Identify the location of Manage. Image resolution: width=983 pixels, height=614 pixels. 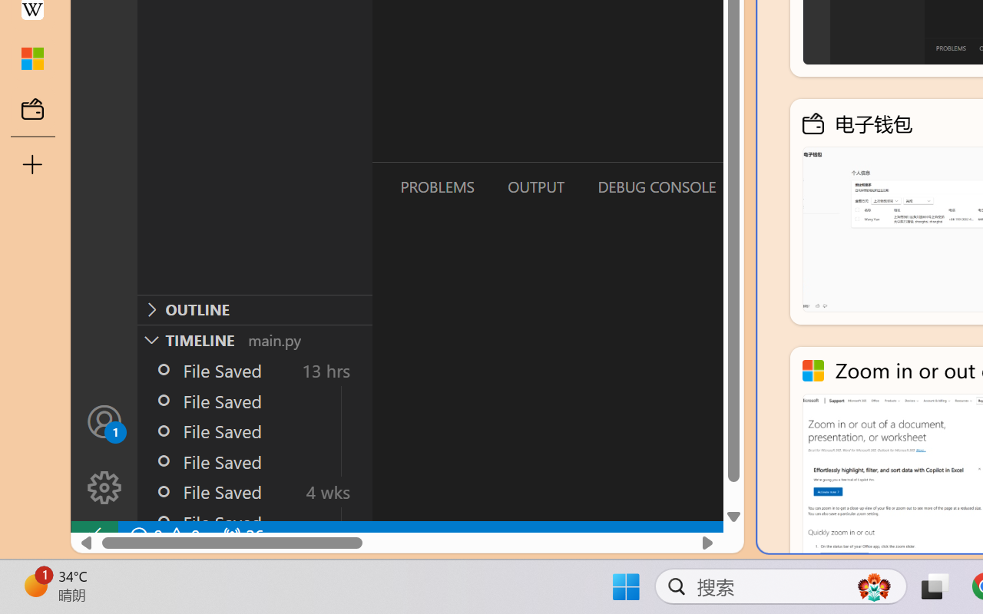
(104, 454).